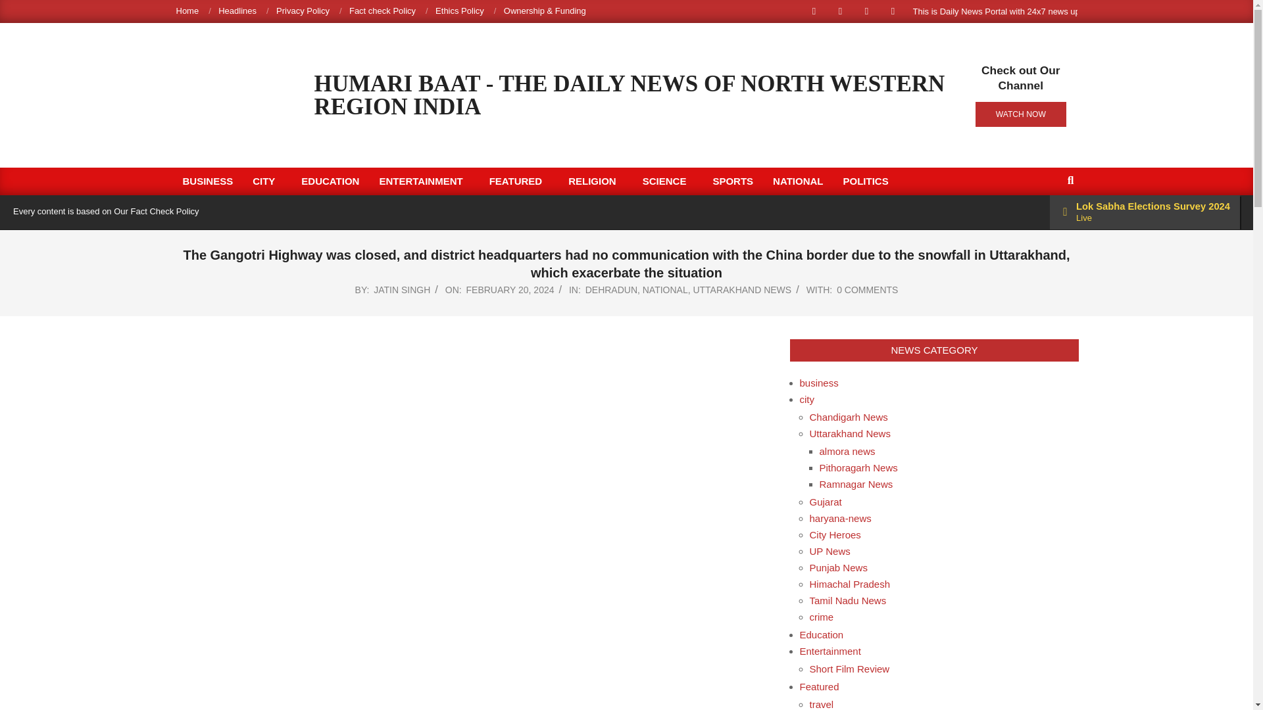  What do you see at coordinates (510, 290) in the screenshot?
I see `Tuesday, February 20, 2024, 5:23 pm` at bounding box center [510, 290].